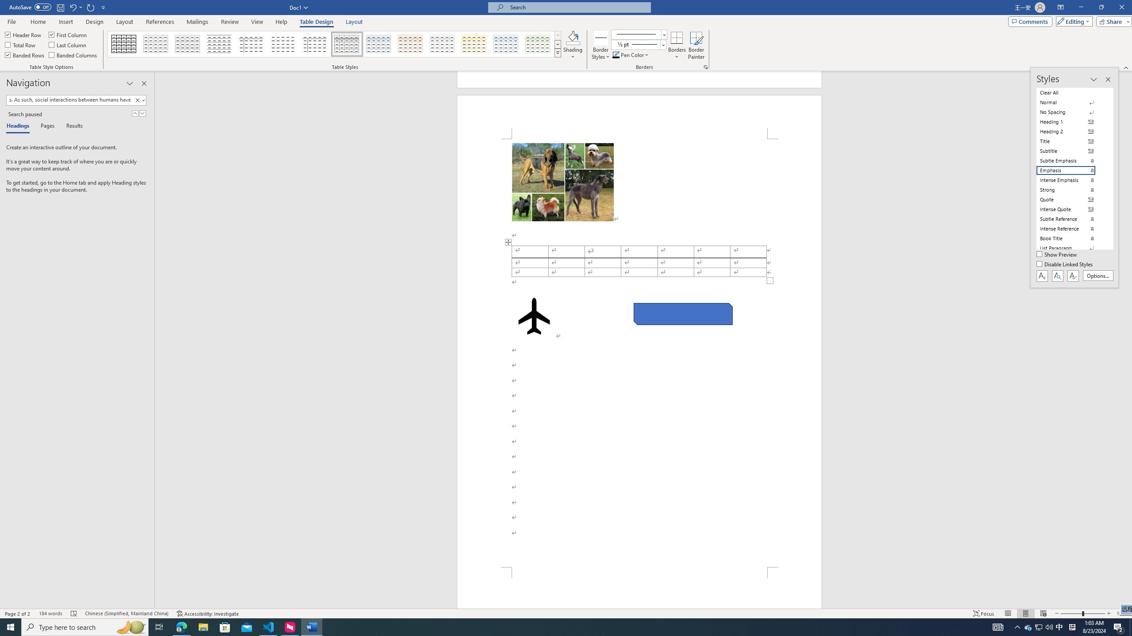 This screenshot has width=1132, height=636. What do you see at coordinates (139, 100) in the screenshot?
I see `Clear` at bounding box center [139, 100].